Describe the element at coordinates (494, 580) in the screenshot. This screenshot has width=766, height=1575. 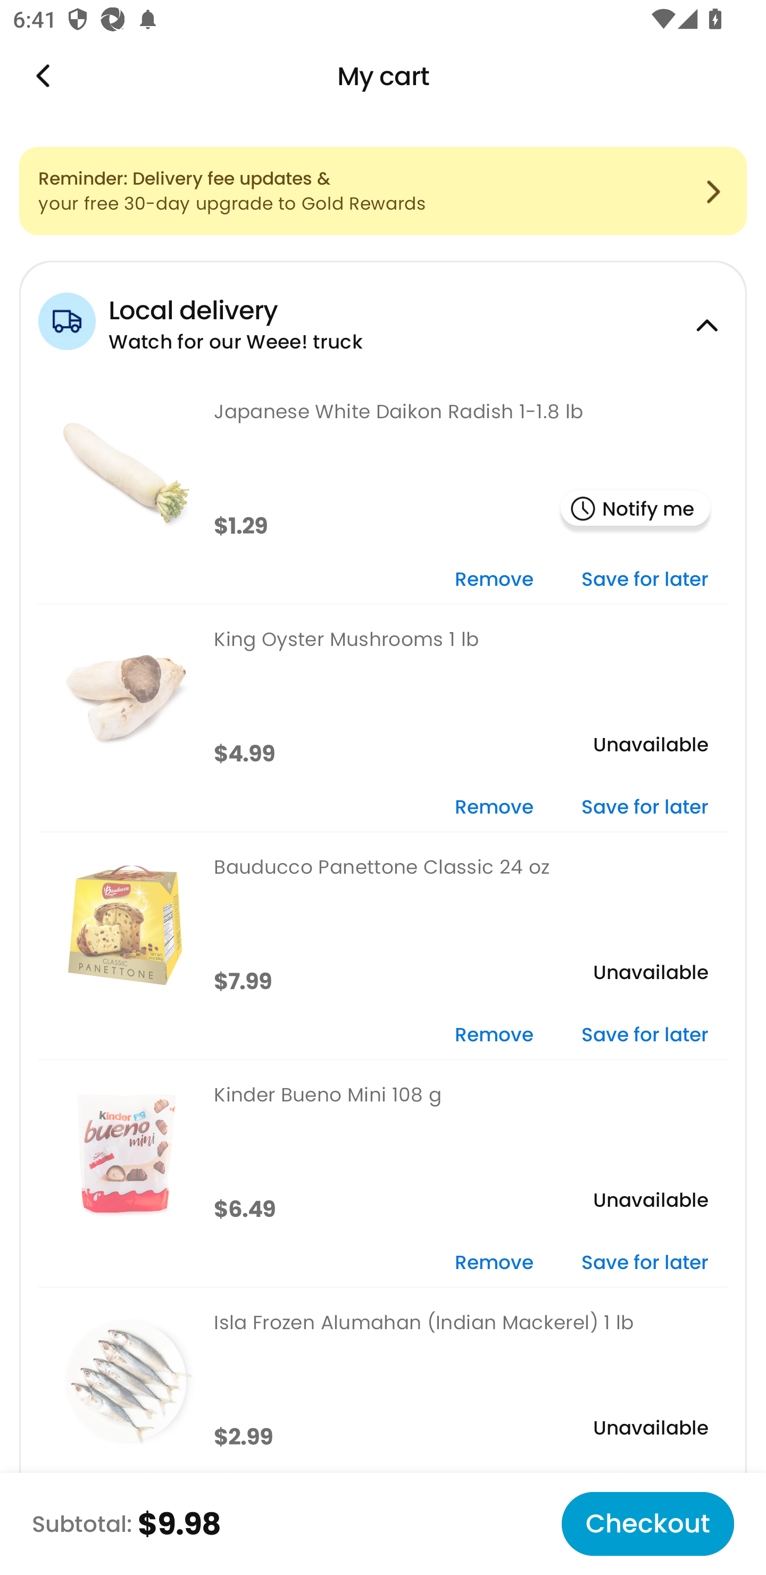
I see `Remove` at that location.